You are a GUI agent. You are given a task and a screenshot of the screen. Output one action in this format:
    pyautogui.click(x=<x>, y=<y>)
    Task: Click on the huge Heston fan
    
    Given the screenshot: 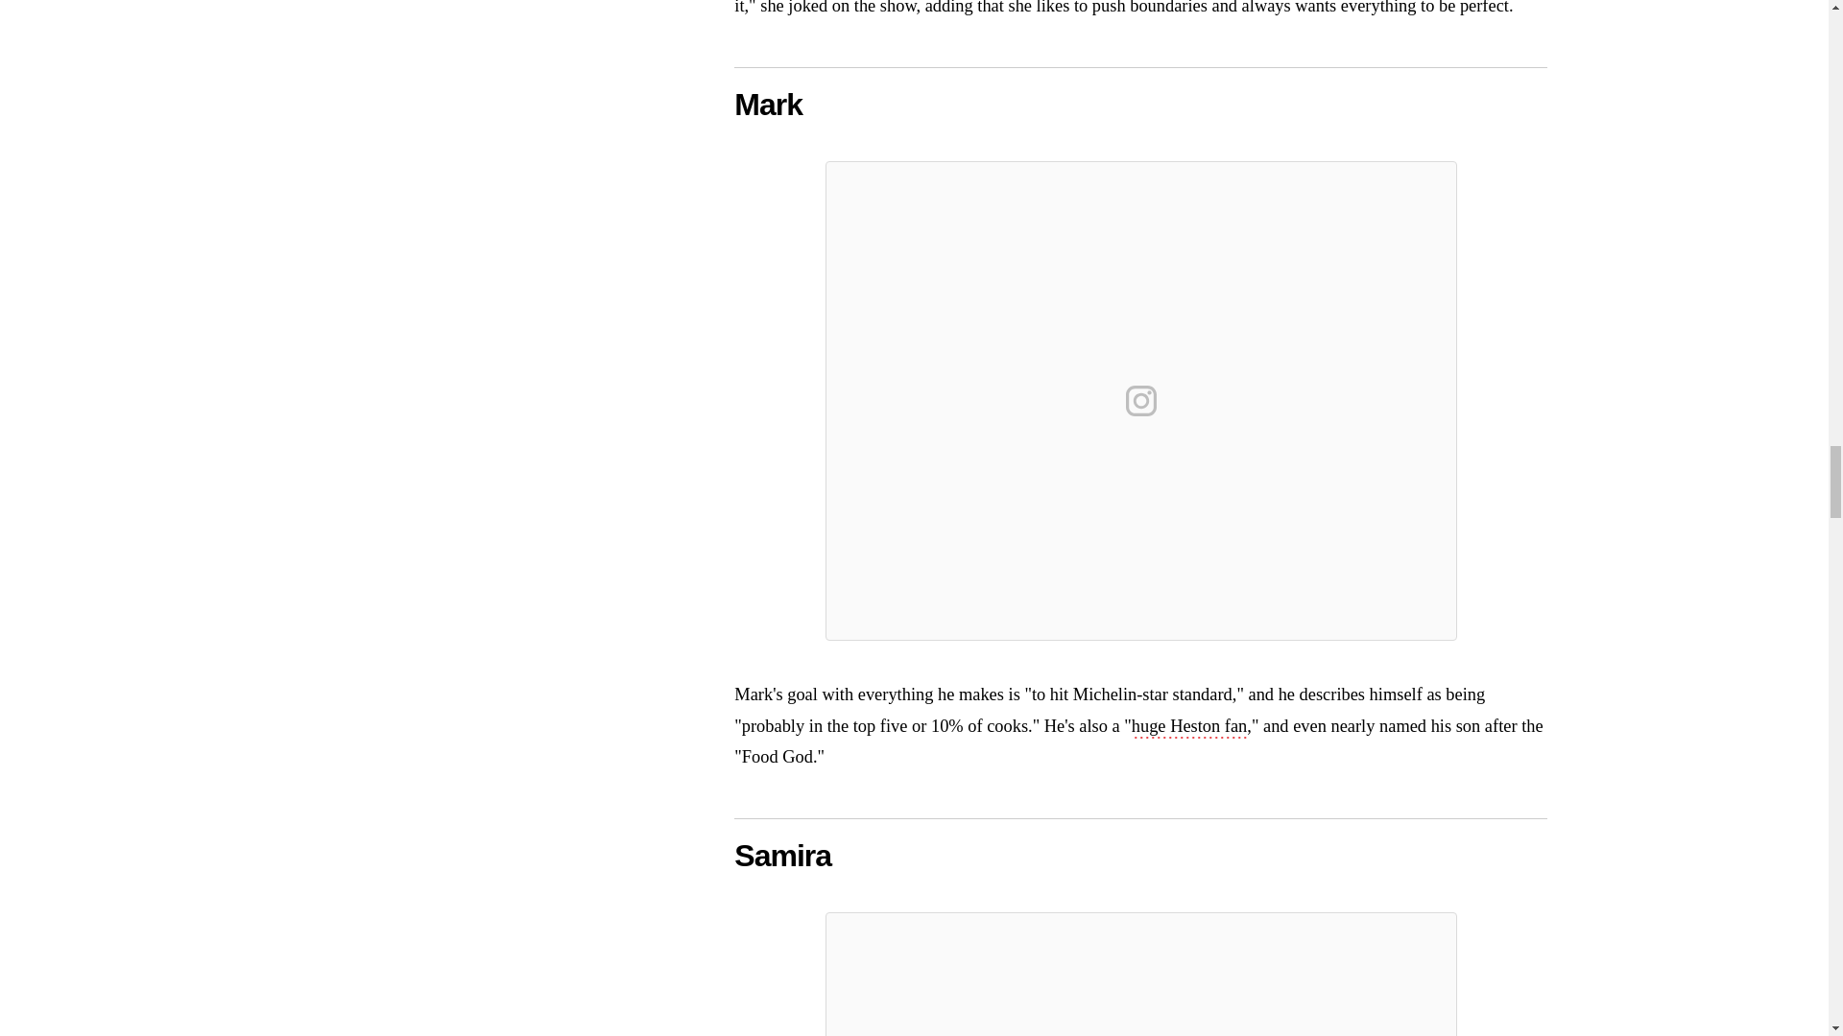 What is the action you would take?
    pyautogui.click(x=1188, y=728)
    